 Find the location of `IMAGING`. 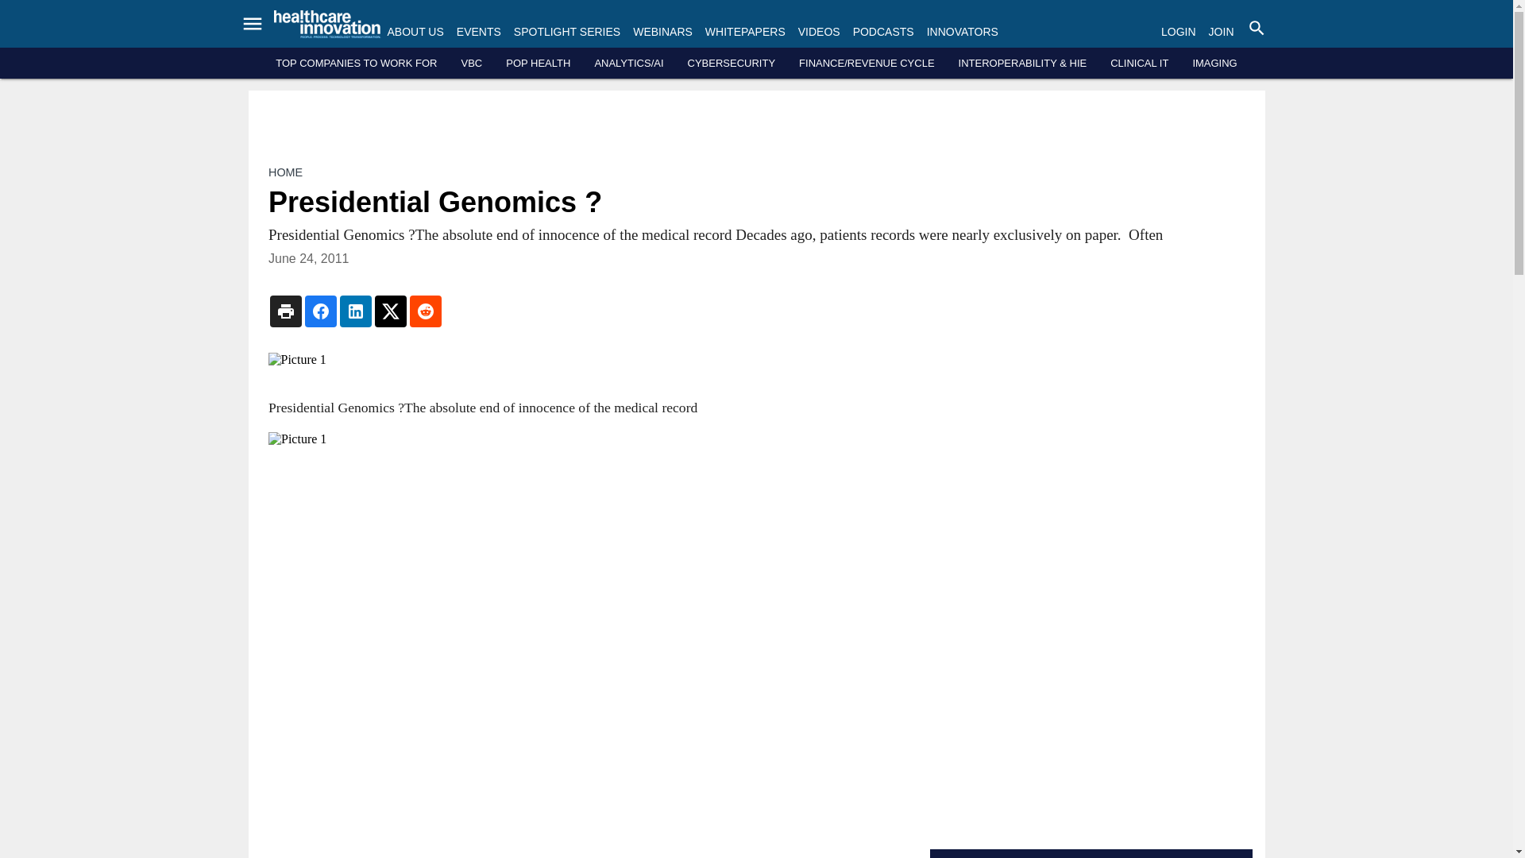

IMAGING is located at coordinates (1214, 64).